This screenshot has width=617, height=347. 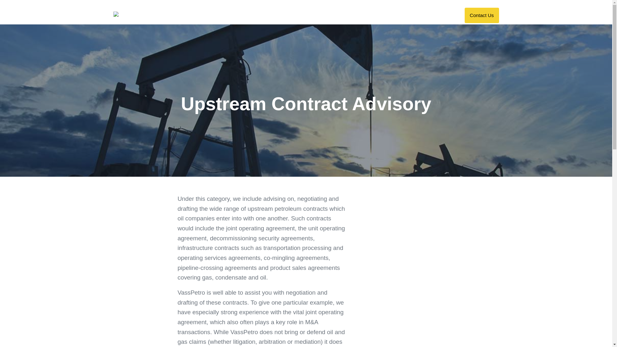 I want to click on Testimonials, so click(x=406, y=15).